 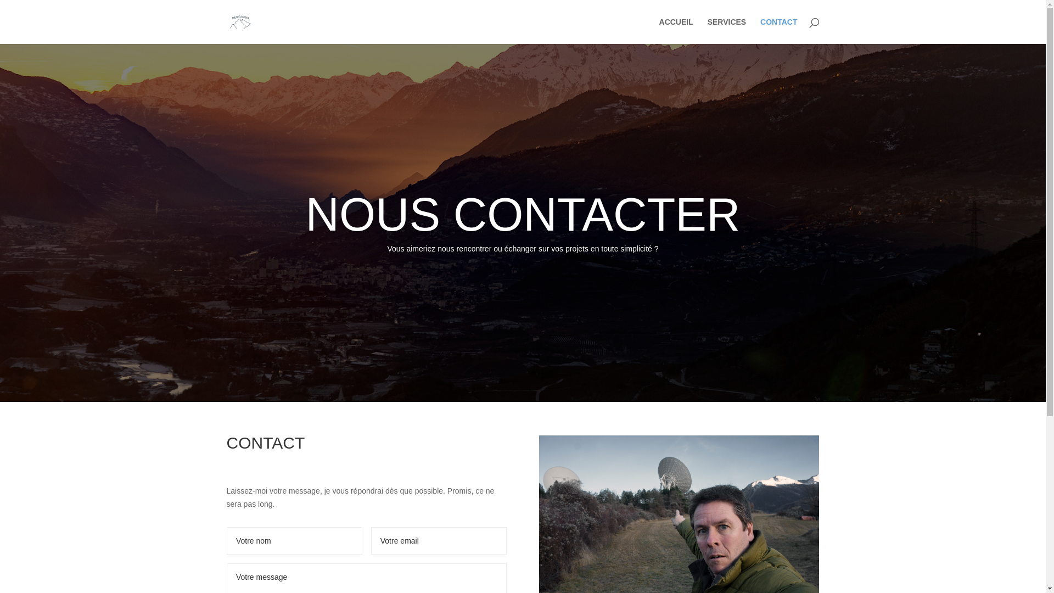 I want to click on ACCUEIL, so click(x=676, y=31).